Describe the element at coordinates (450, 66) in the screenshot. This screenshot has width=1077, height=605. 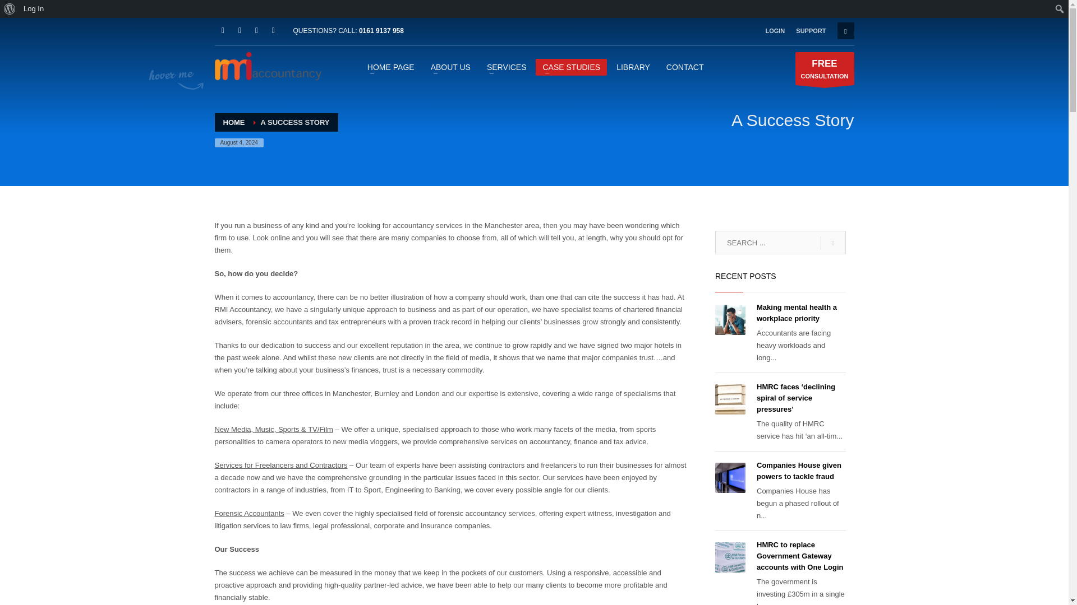
I see `ABOUT US` at that location.